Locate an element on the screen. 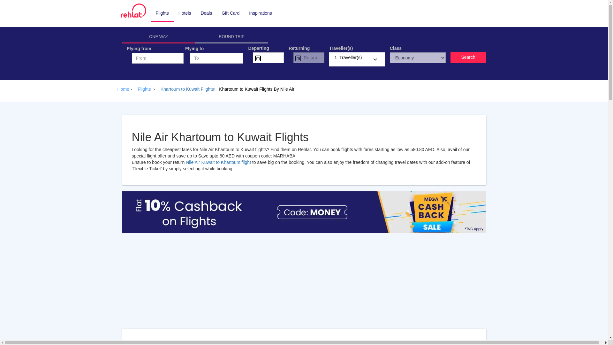 Image resolution: width=613 pixels, height=345 pixels. Hotels is located at coordinates (185, 13).